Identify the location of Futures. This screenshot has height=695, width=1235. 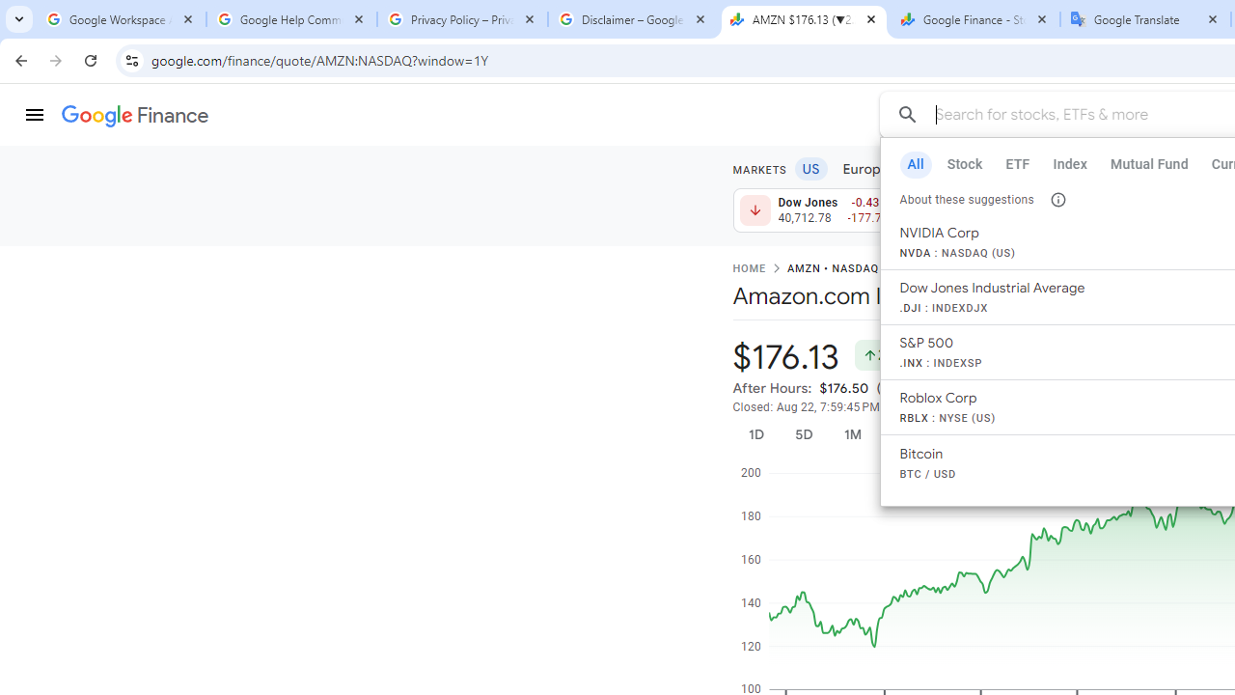
(1150, 168).